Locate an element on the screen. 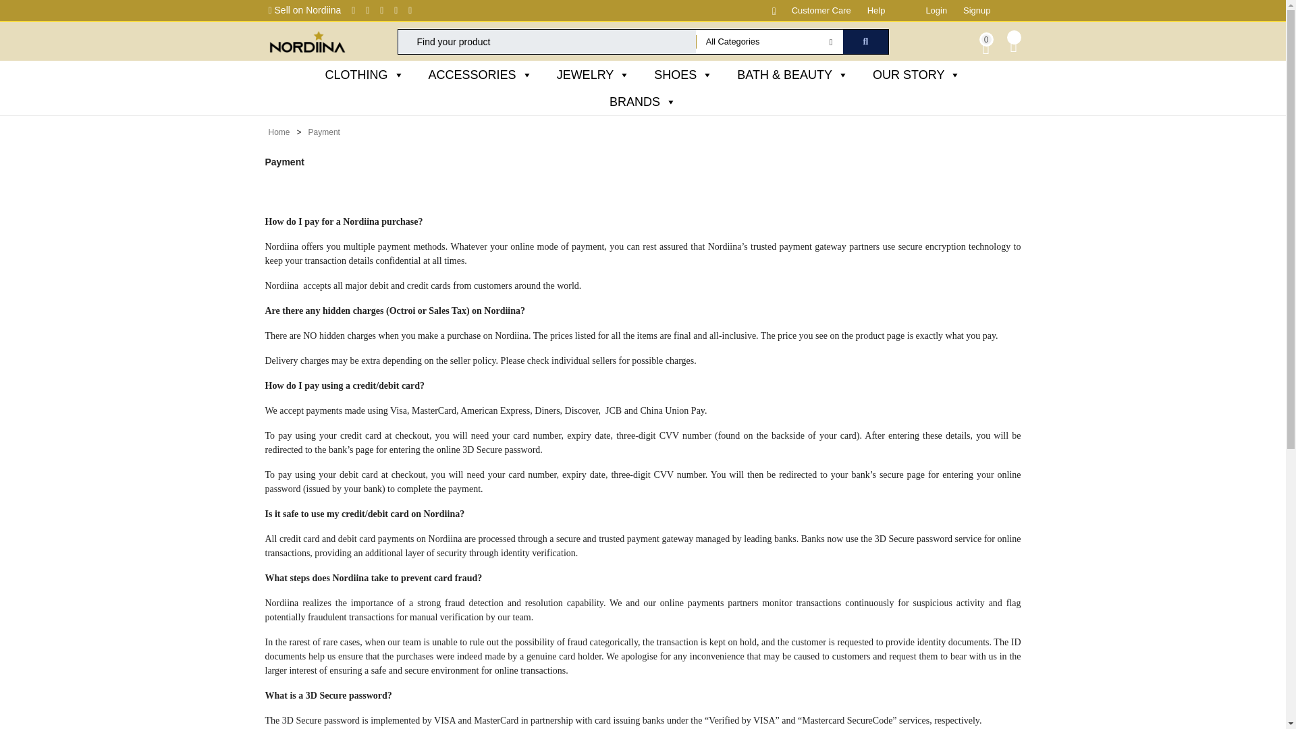 The height and width of the screenshot is (729, 1296). Customer Care is located at coordinates (821, 9).